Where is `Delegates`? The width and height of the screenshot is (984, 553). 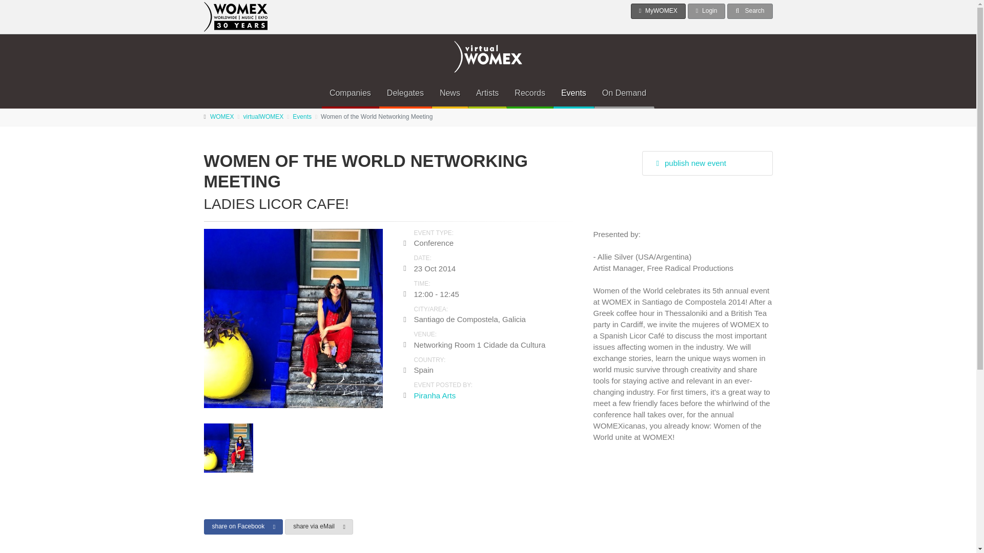 Delegates is located at coordinates (405, 93).